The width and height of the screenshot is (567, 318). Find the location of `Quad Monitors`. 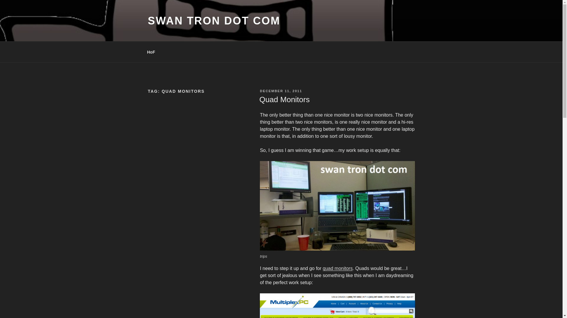

Quad Monitors is located at coordinates (284, 100).